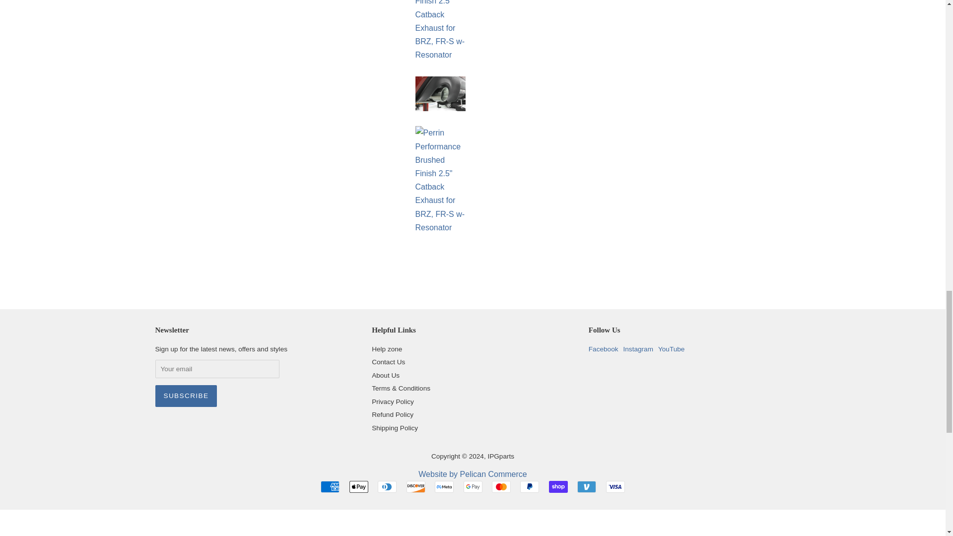 The width and height of the screenshot is (953, 536). I want to click on American Express, so click(330, 486).